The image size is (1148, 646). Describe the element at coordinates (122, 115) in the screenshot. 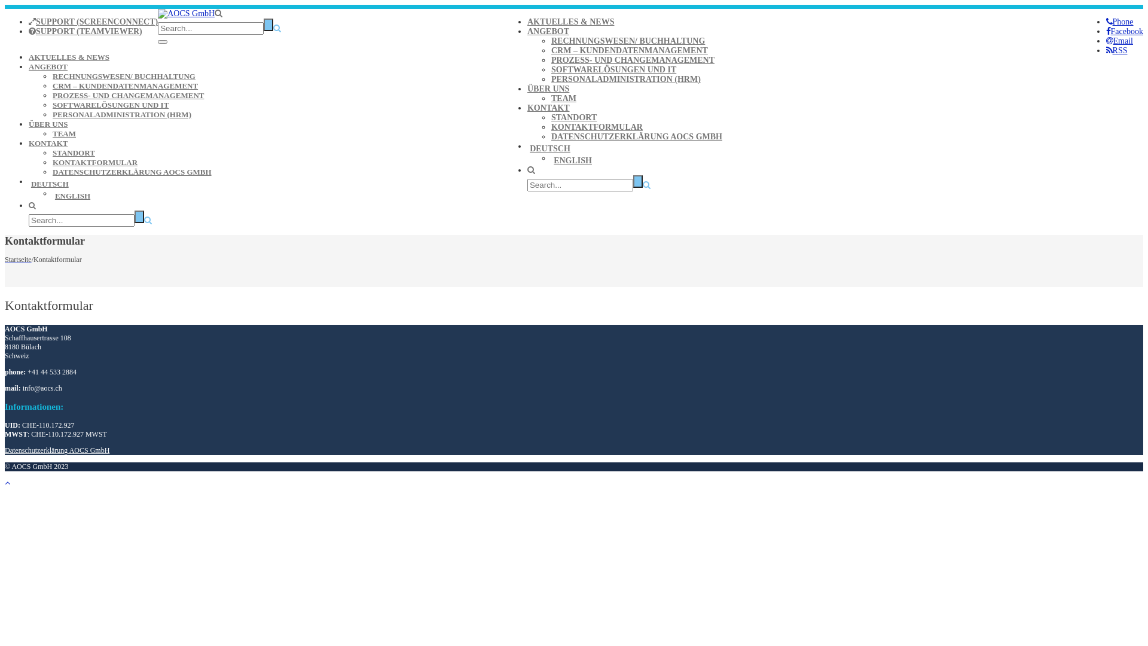

I see `PERSONALADMINISTRATION (HRM)` at that location.